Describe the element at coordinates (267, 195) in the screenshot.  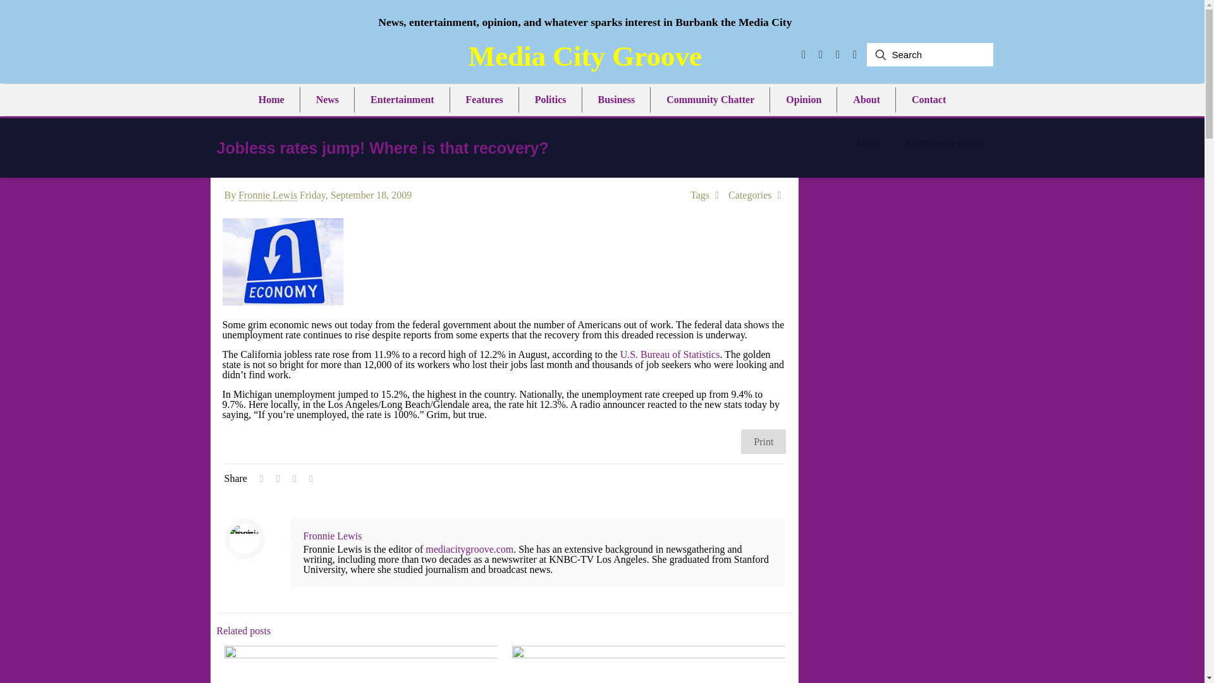
I see `Fronnie Lewis` at that location.